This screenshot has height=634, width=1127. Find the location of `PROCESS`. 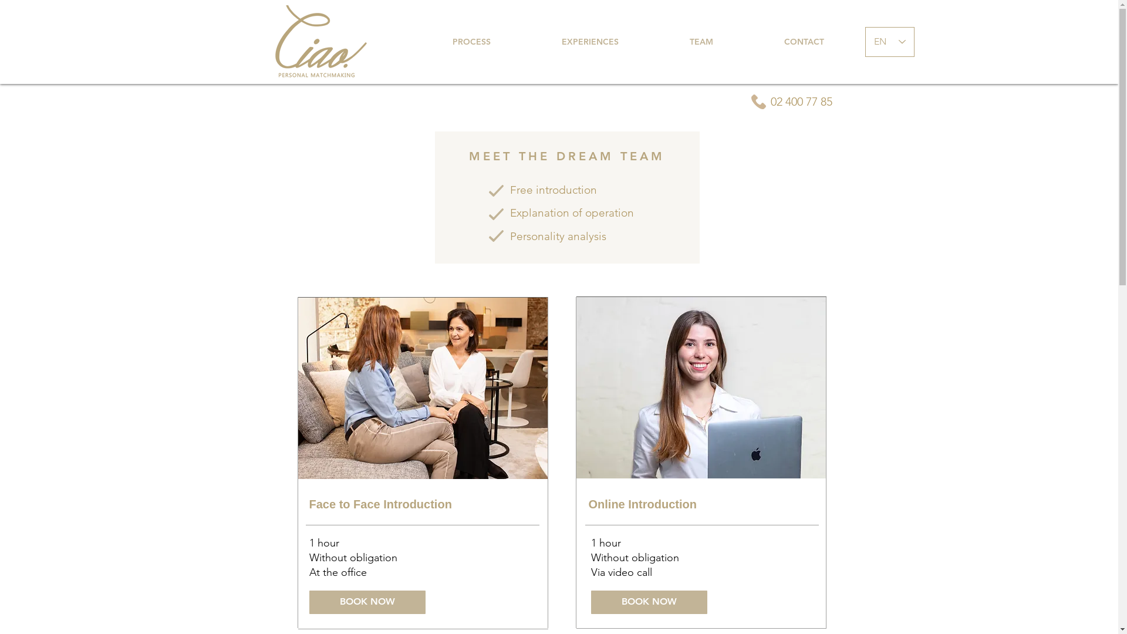

PROCESS is located at coordinates (471, 42).